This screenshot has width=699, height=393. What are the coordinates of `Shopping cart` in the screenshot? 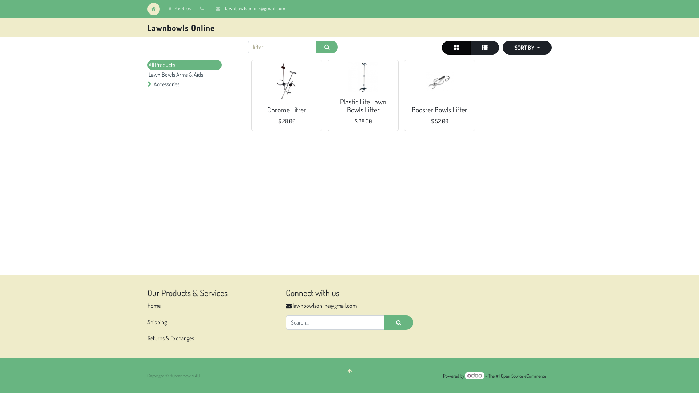 It's located at (363, 92).